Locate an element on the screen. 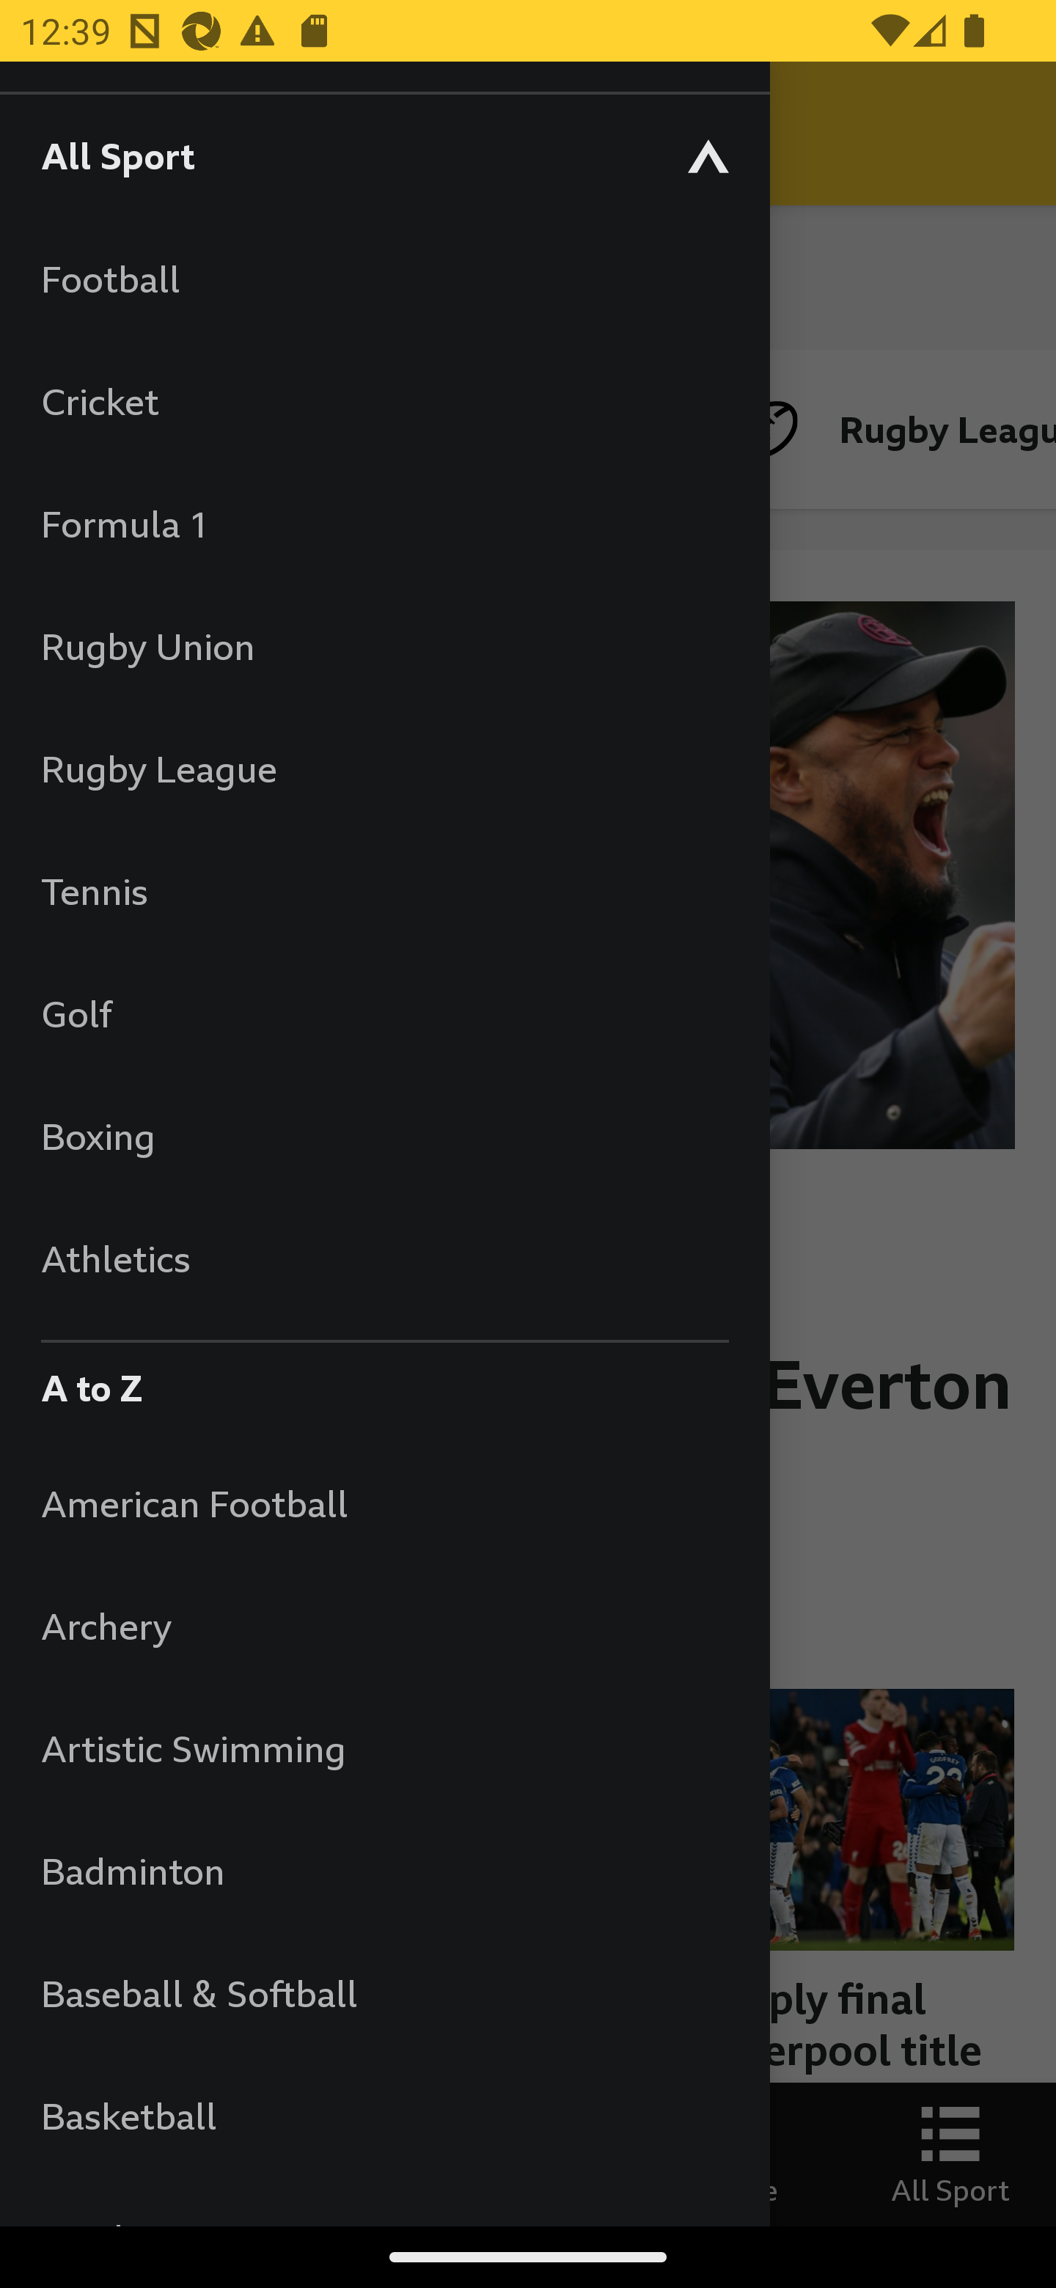 This screenshot has height=2288, width=1056. Formula 1 is located at coordinates (384, 524).